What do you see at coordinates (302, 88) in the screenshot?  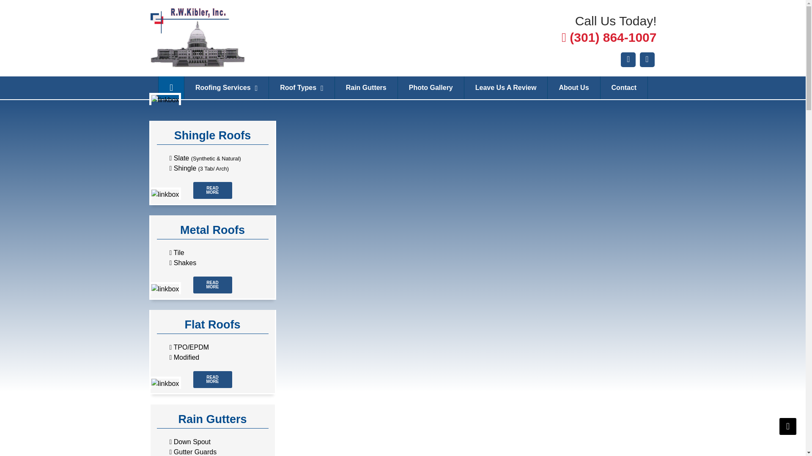 I see `Contact` at bounding box center [302, 88].